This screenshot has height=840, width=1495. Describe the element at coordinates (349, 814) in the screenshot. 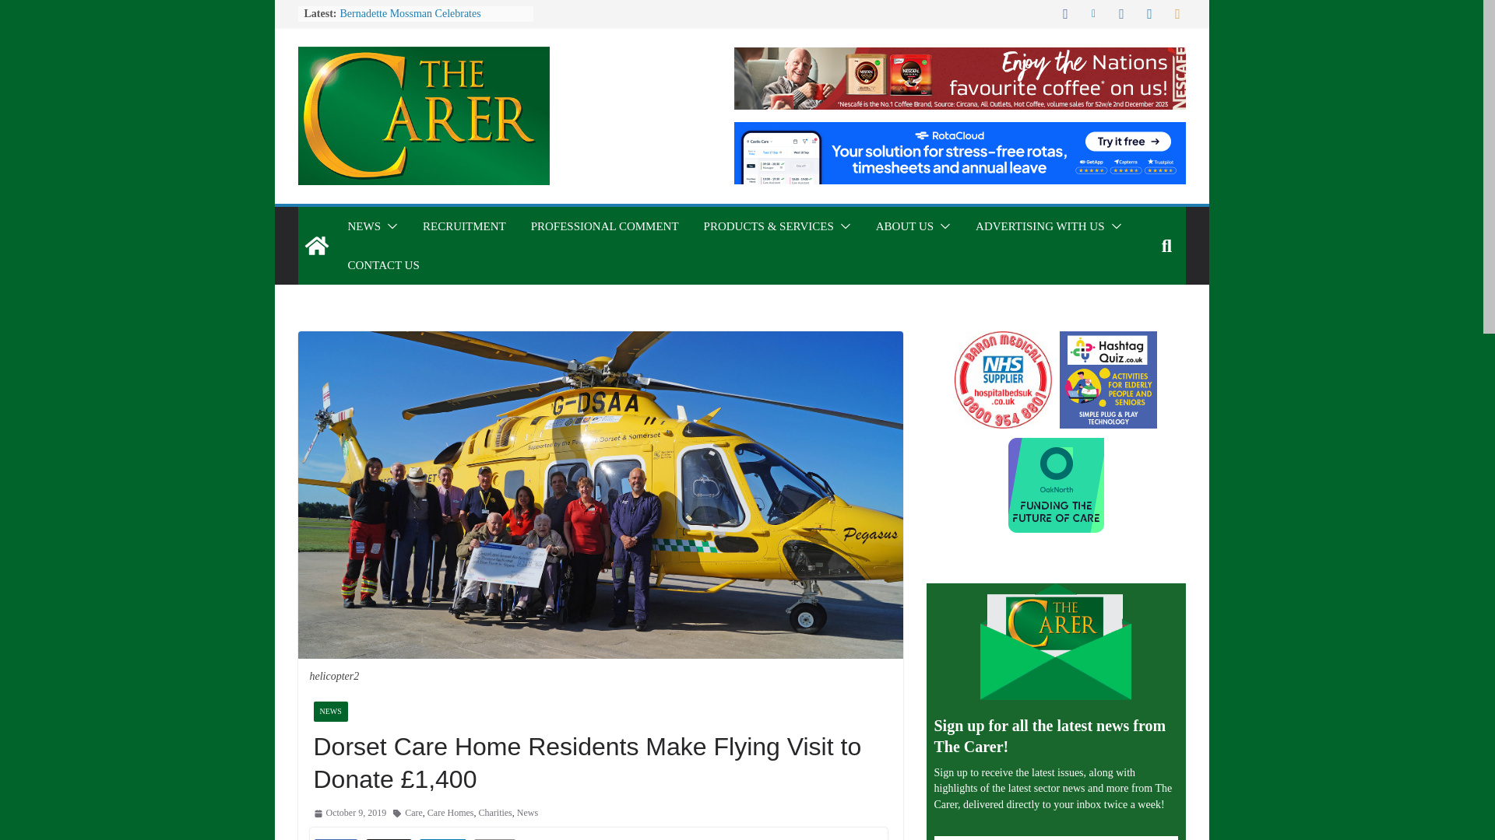

I see `12:20 pm` at that location.